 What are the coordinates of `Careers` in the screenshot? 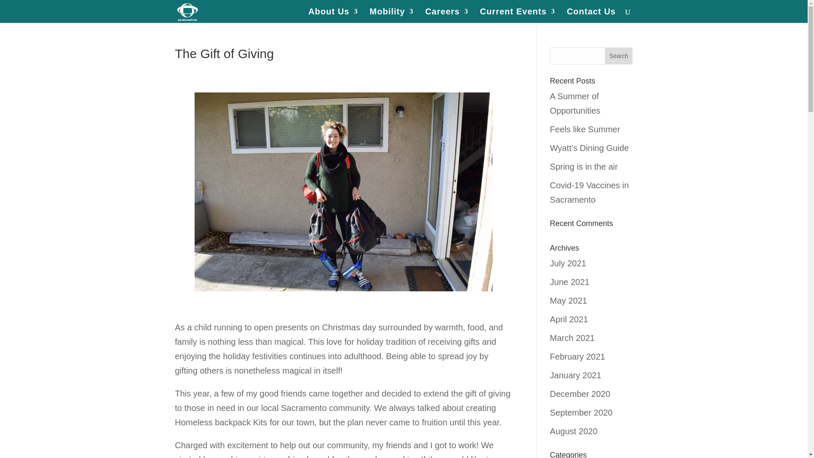 It's located at (447, 16).